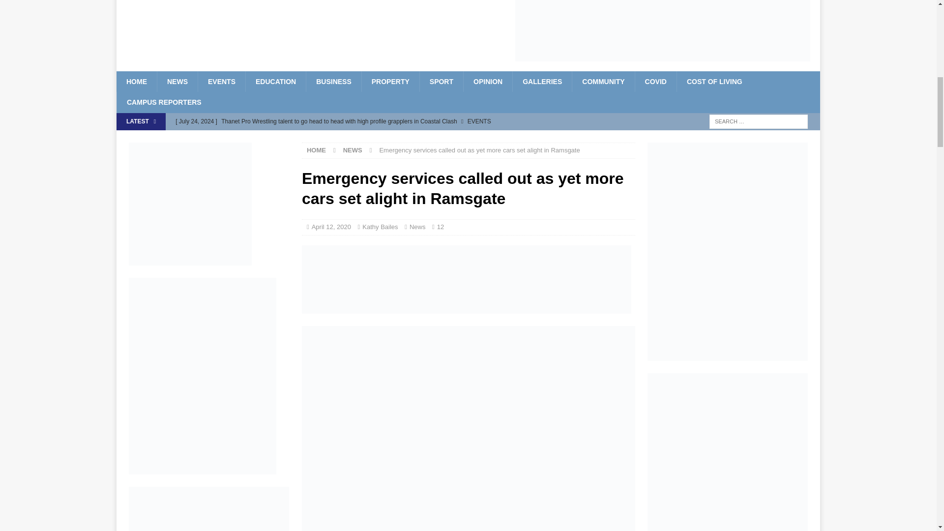 This screenshot has width=944, height=531. Describe the element at coordinates (714, 81) in the screenshot. I see `COST OF LIVING` at that location.